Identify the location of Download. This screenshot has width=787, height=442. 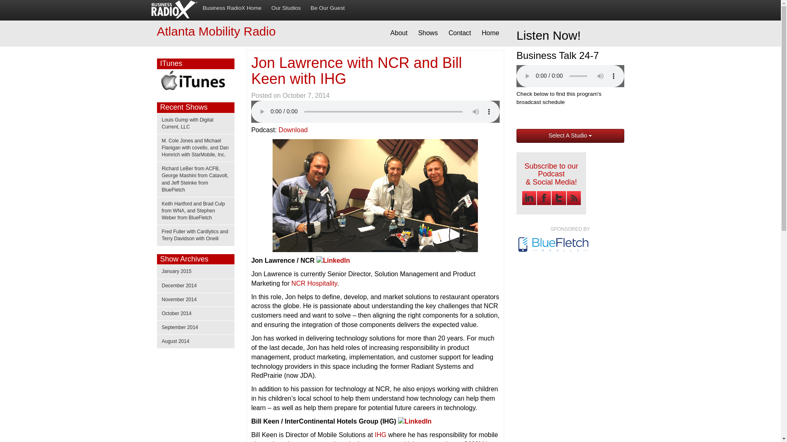
(293, 130).